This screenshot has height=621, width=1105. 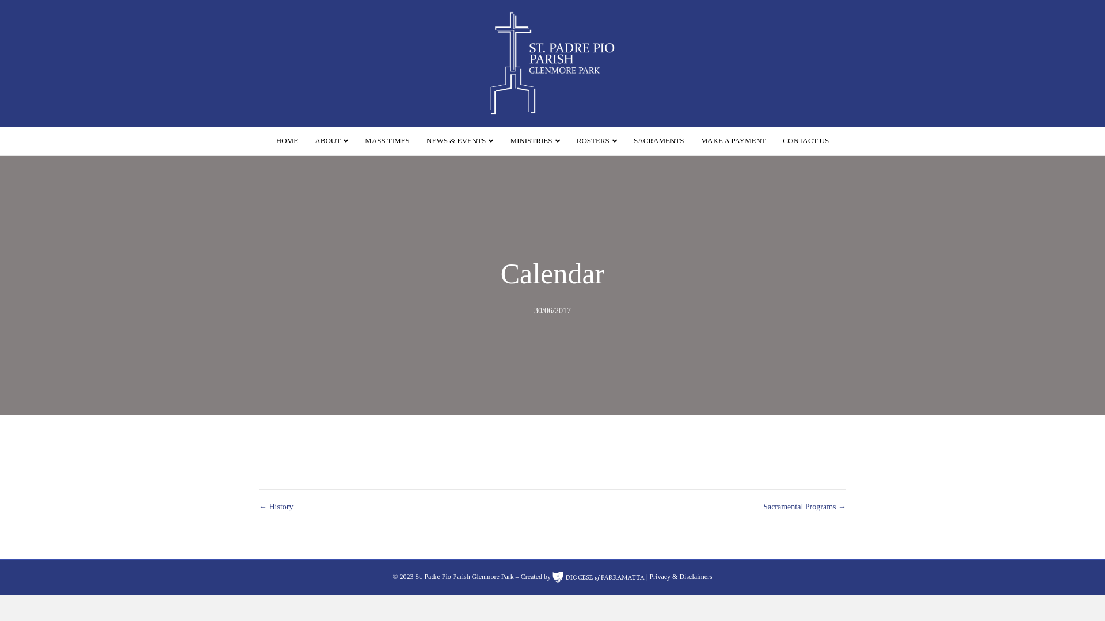 I want to click on The Official Website of the Diocese of Parramatta, so click(x=599, y=577).